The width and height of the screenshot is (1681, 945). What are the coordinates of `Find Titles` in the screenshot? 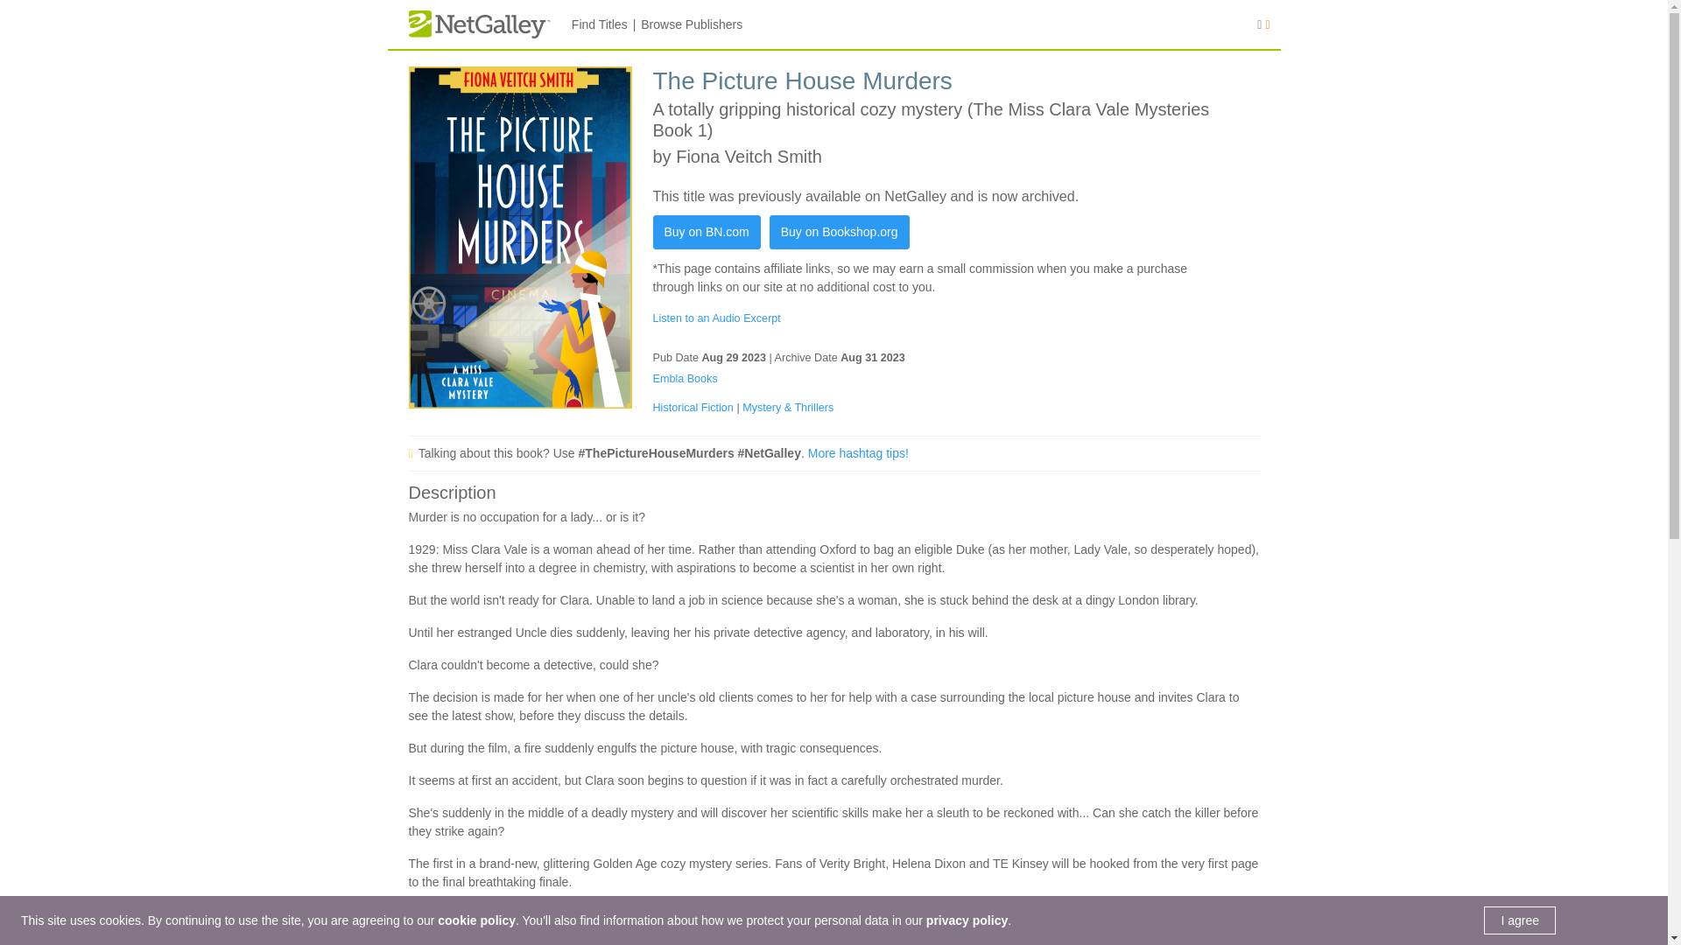 It's located at (599, 24).